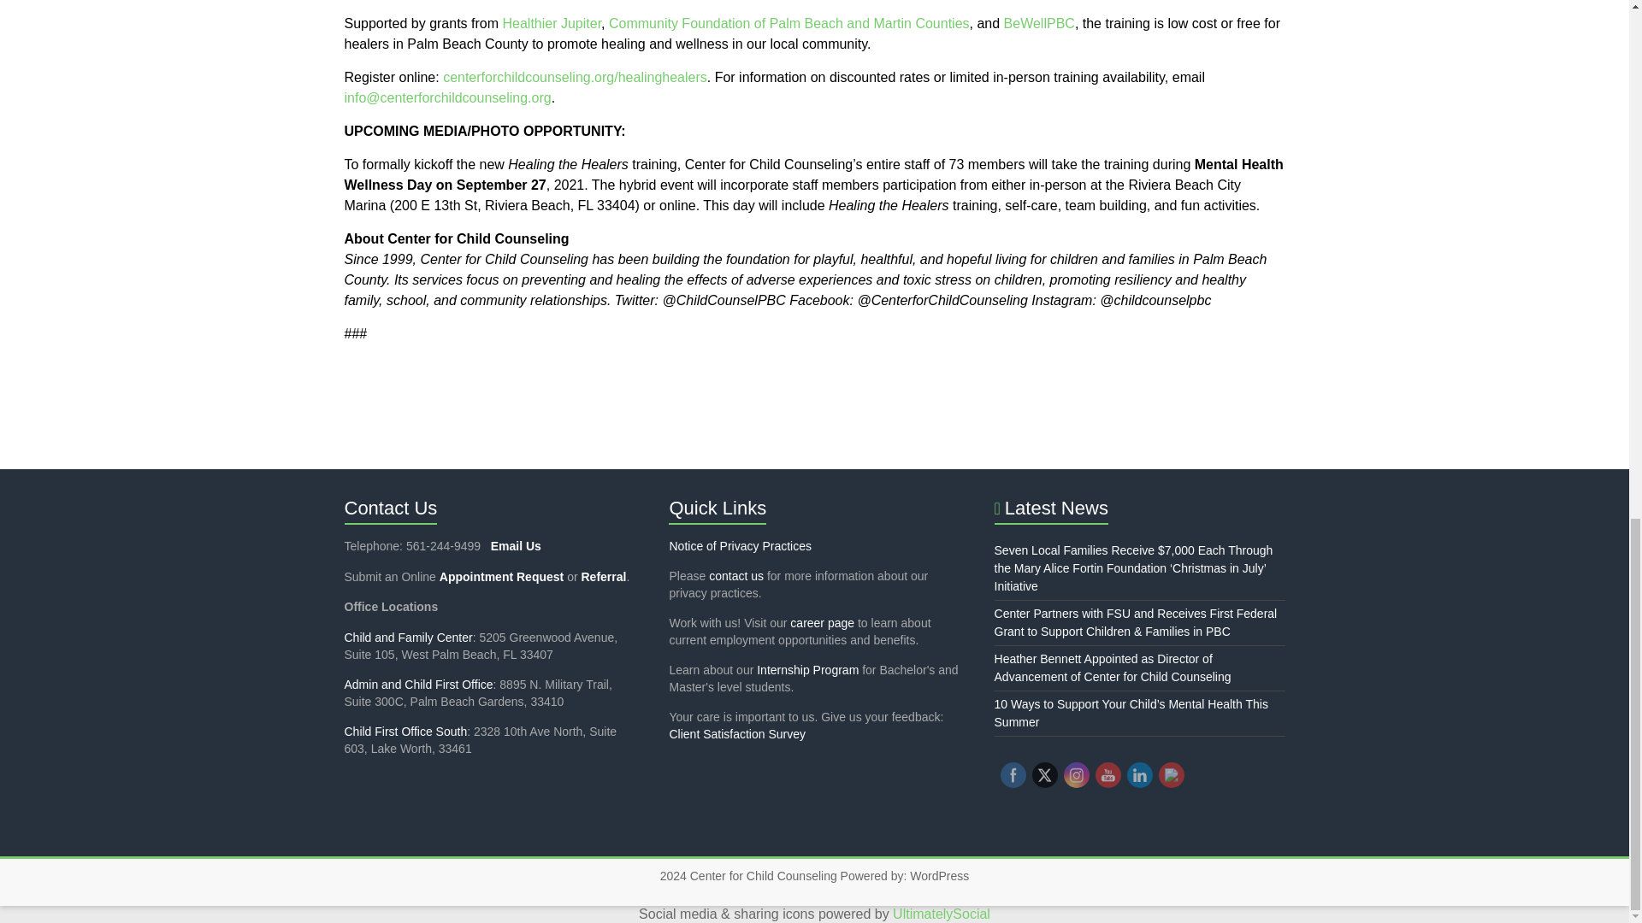  What do you see at coordinates (1045, 774) in the screenshot?
I see `Twitter` at bounding box center [1045, 774].